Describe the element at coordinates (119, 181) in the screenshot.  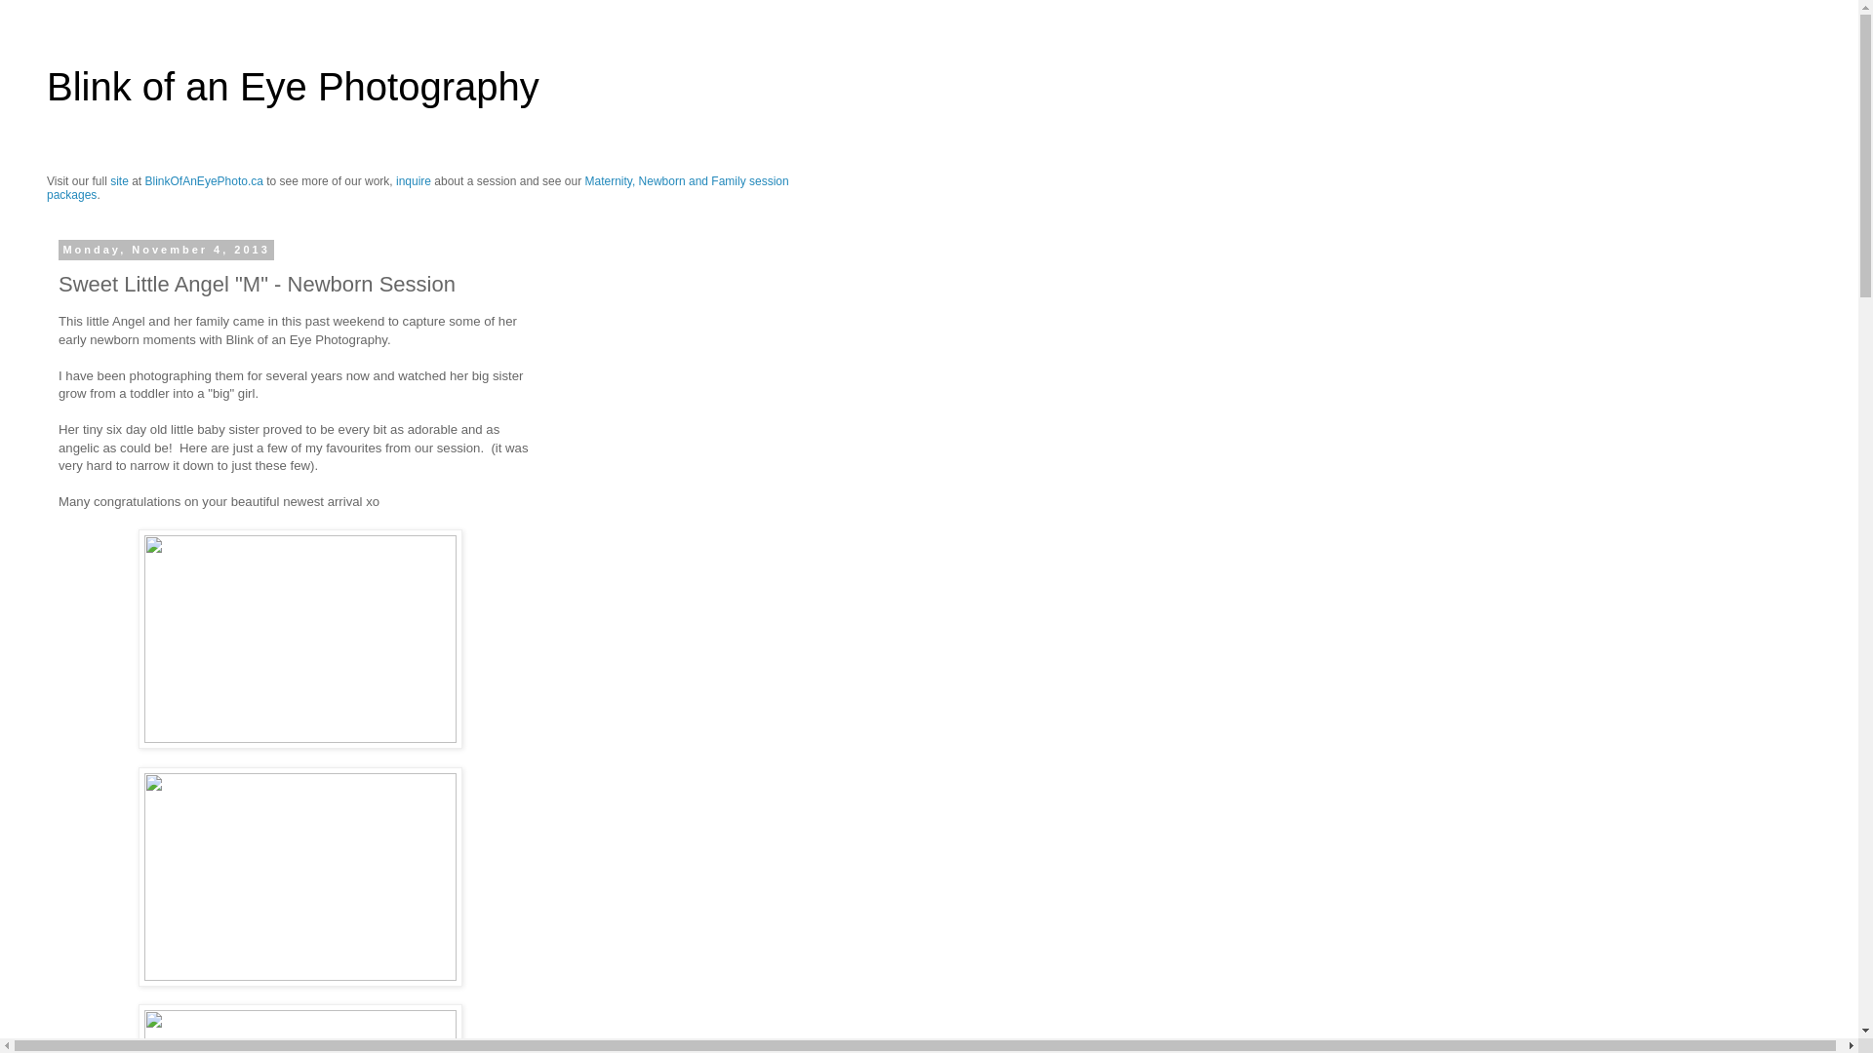
I see `site` at that location.